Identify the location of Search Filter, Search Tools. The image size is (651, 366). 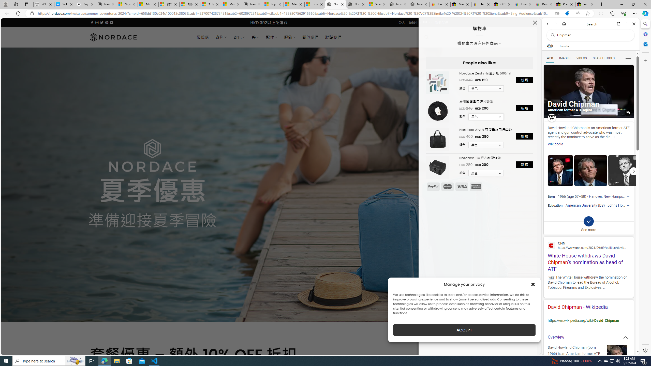
(604, 58).